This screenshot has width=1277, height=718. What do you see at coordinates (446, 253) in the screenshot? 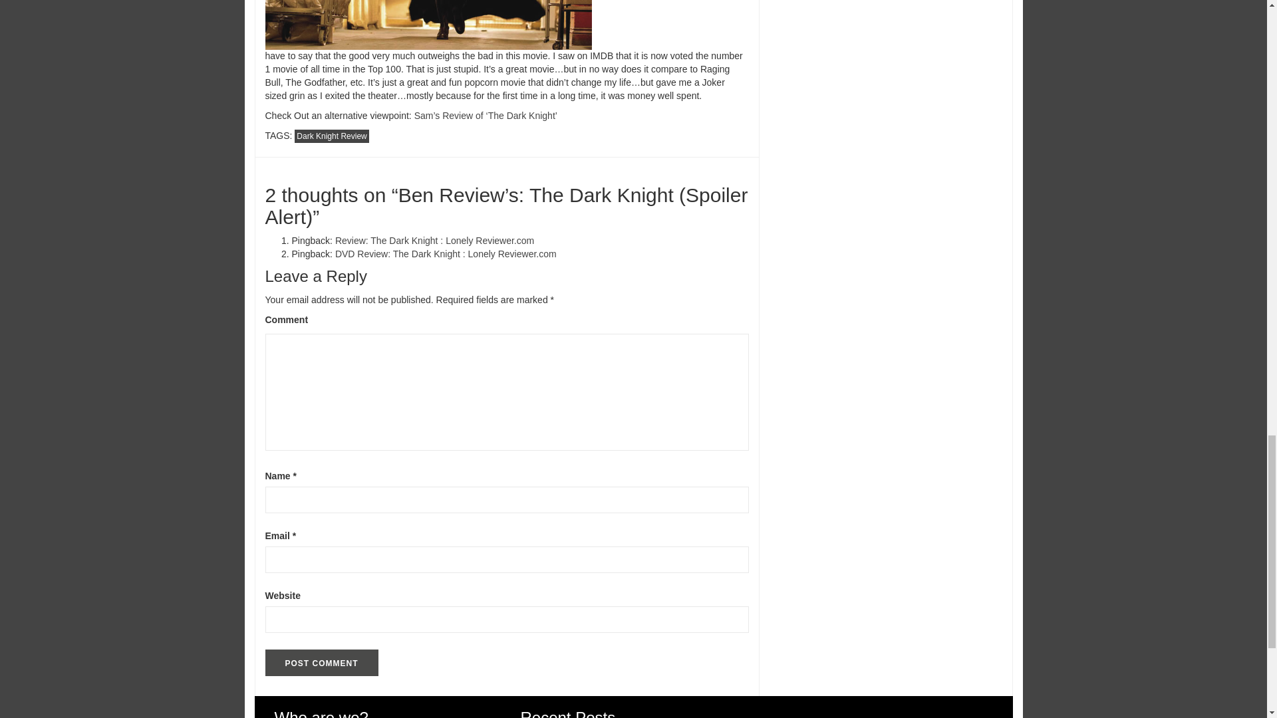
I see `DVD Review: The Dark Knight : Lonely Reviewer.com` at bounding box center [446, 253].